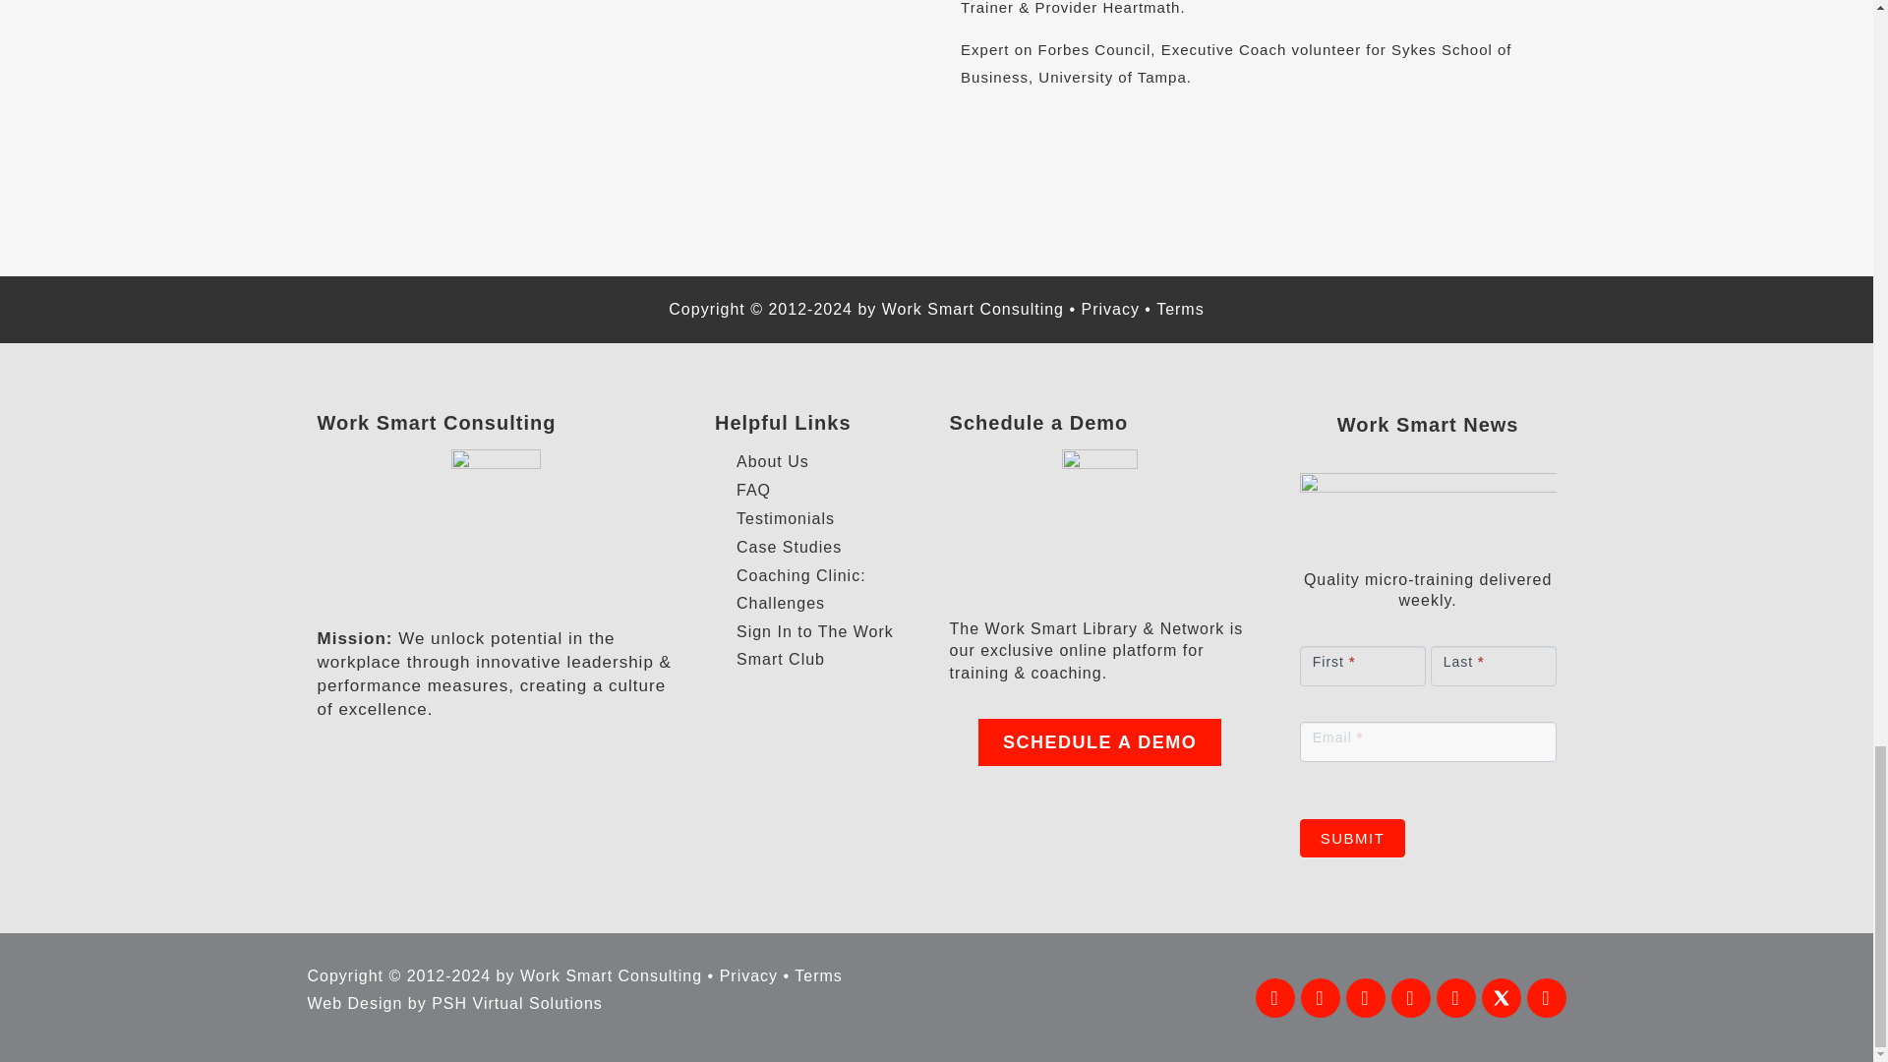 The height and width of the screenshot is (1062, 1888). I want to click on Terms, so click(1180, 309).